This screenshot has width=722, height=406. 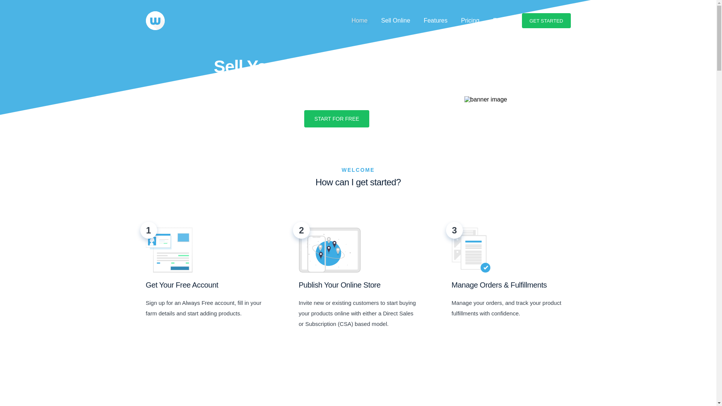 What do you see at coordinates (435, 20) in the screenshot?
I see `Features` at bounding box center [435, 20].